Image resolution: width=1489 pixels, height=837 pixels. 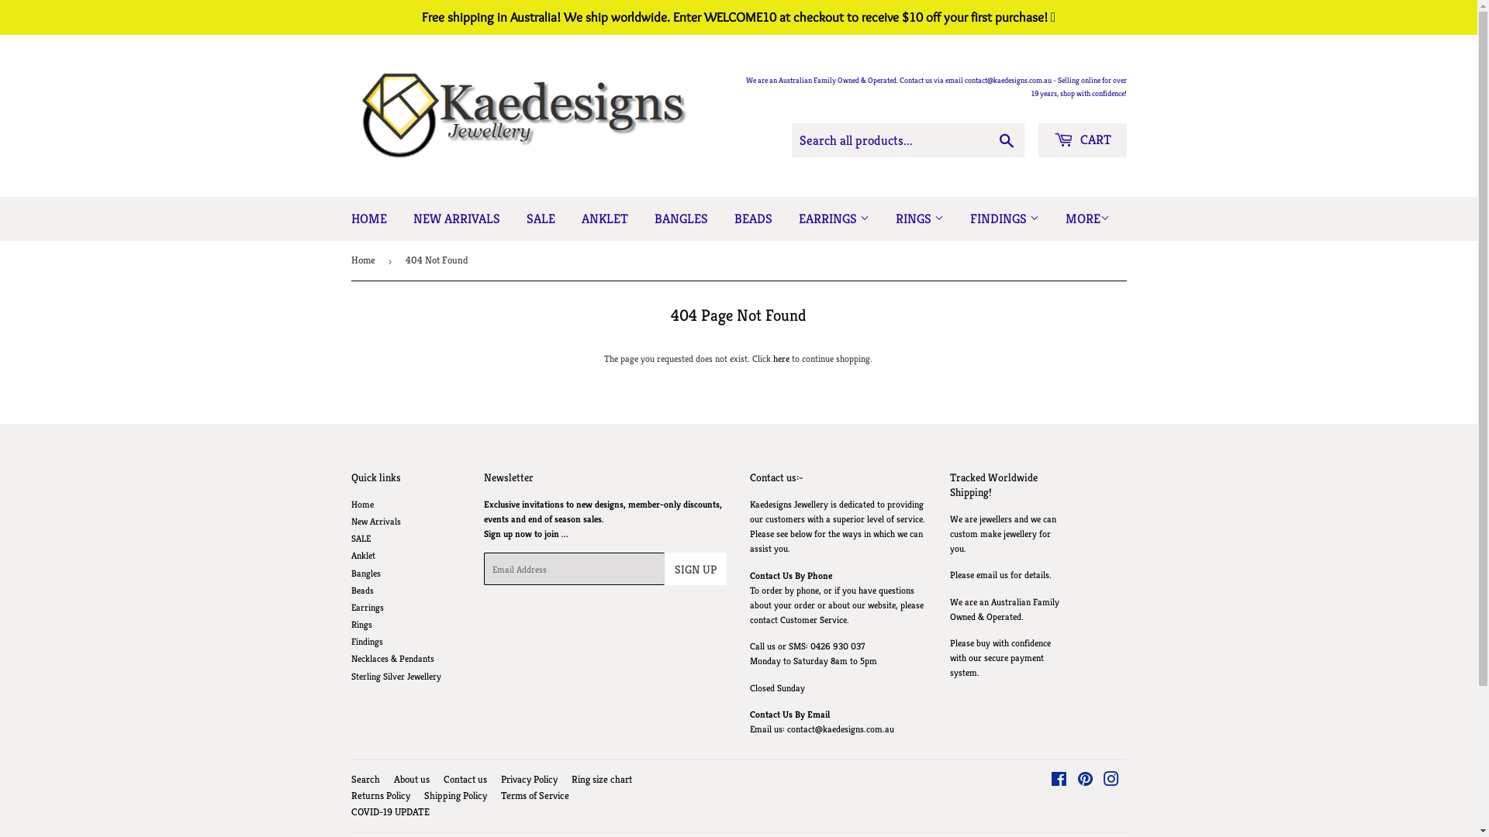 What do you see at coordinates (380, 795) in the screenshot?
I see `Returns Policy` at bounding box center [380, 795].